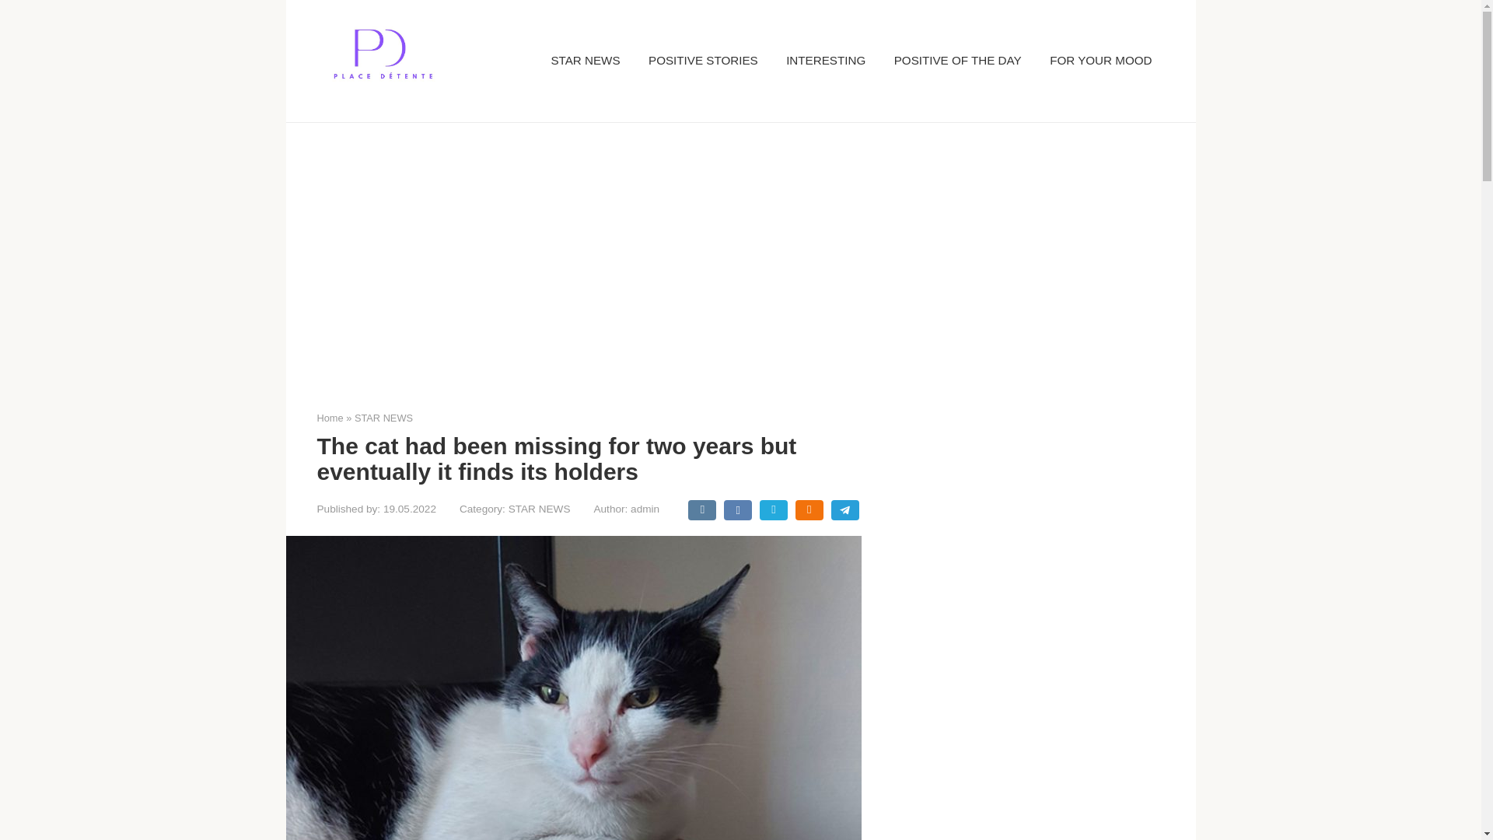  Describe the element at coordinates (540, 509) in the screenshot. I see `STAR NEWS` at that location.